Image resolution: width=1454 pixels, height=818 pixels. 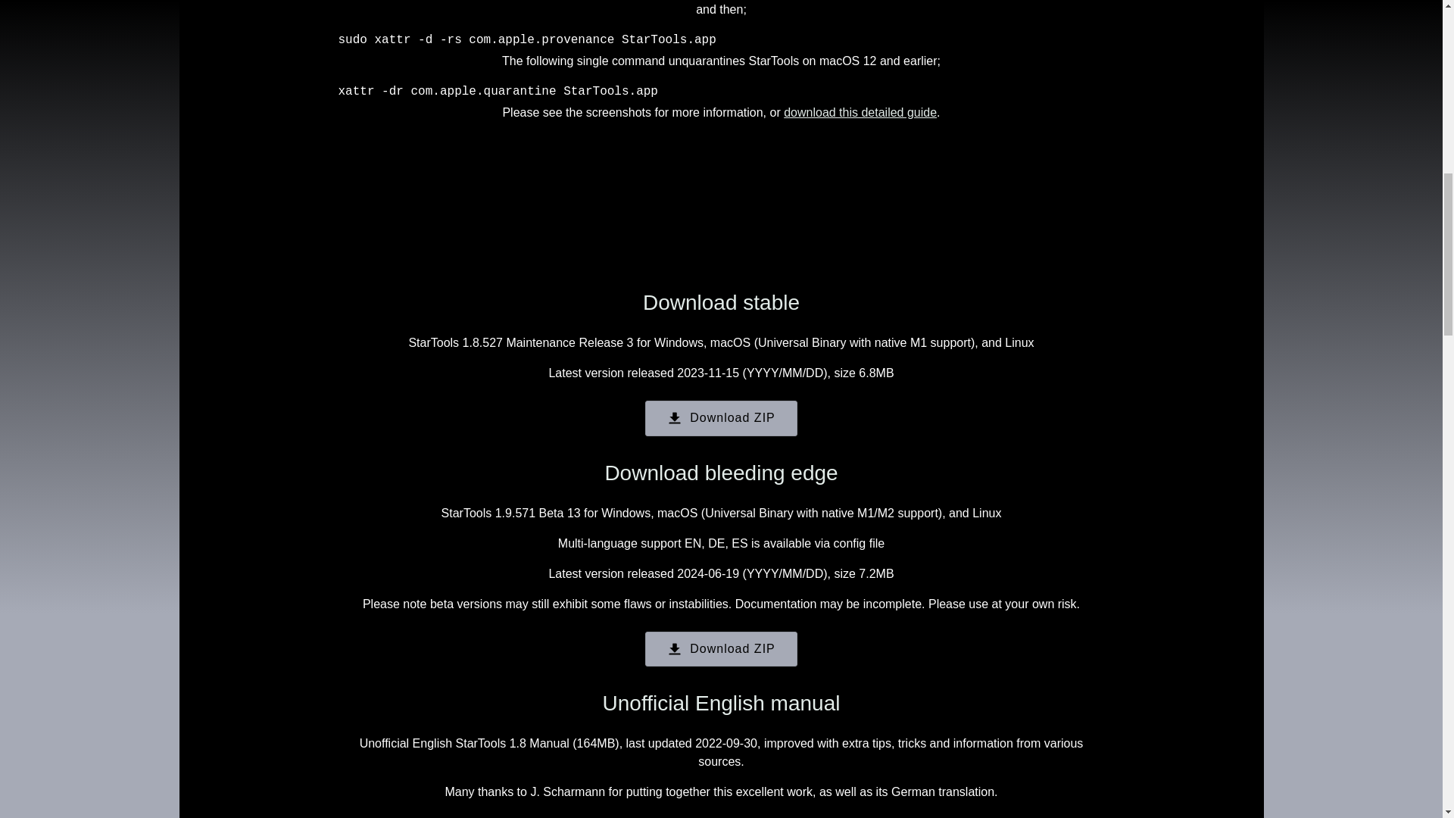 I want to click on Download ZIP, so click(x=721, y=649).